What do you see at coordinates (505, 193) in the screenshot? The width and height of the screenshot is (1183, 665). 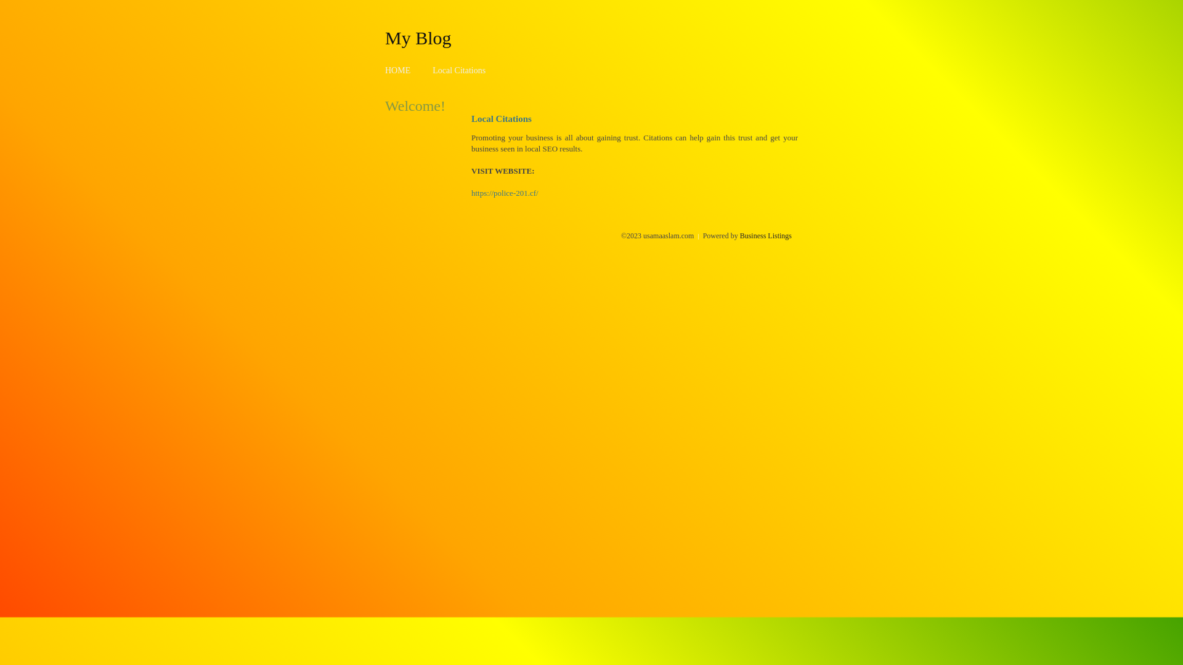 I see `https://police-201.cf/` at bounding box center [505, 193].